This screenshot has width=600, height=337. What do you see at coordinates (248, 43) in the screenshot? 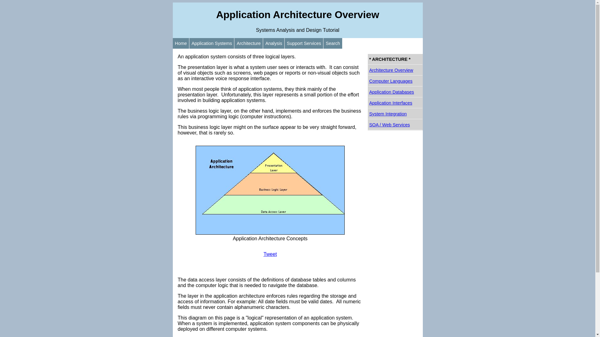
I see `Architecture` at bounding box center [248, 43].